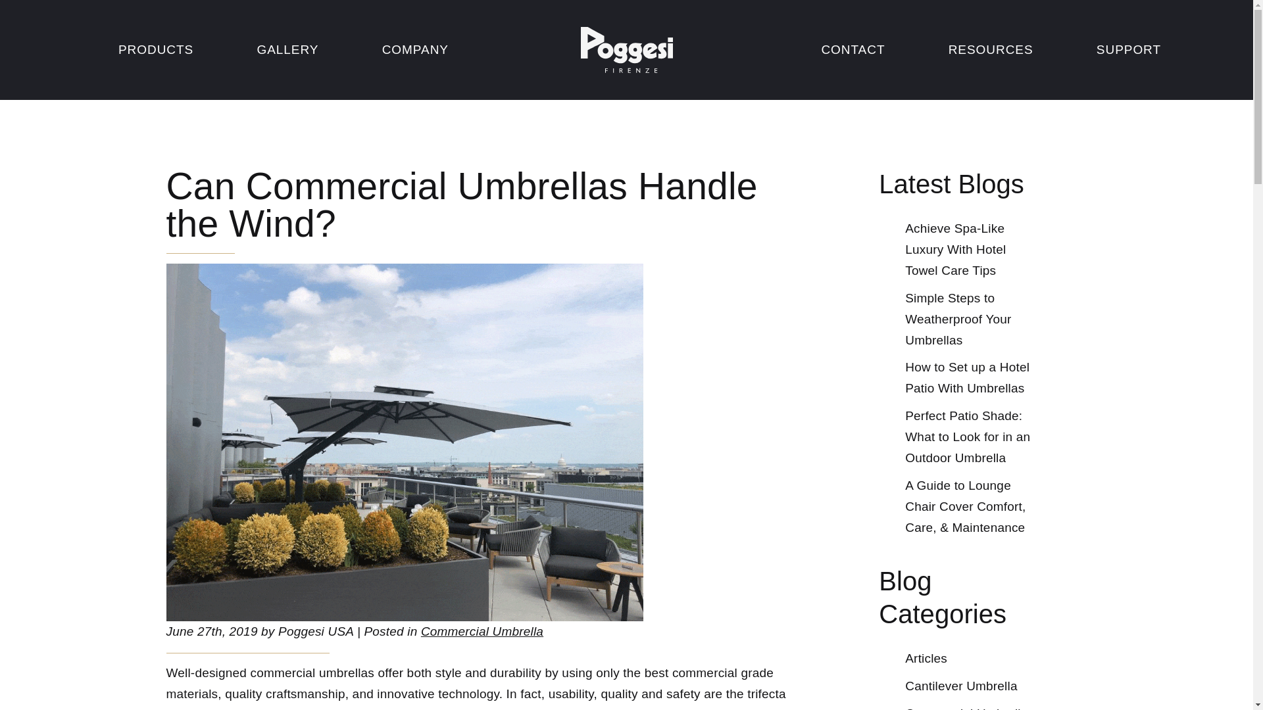 The image size is (1263, 710). I want to click on Commercial Umbrella, so click(482, 631).